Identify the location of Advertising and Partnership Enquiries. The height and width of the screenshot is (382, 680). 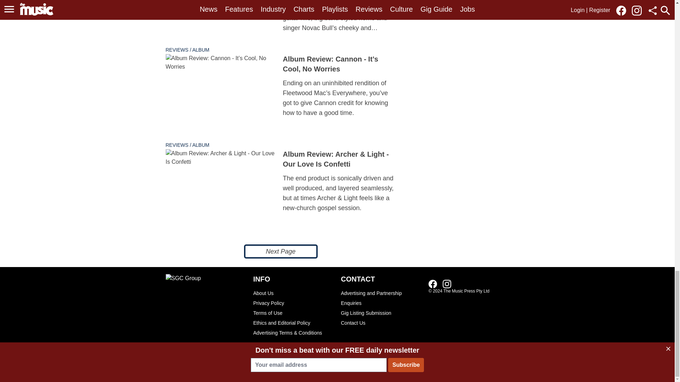
(381, 298).